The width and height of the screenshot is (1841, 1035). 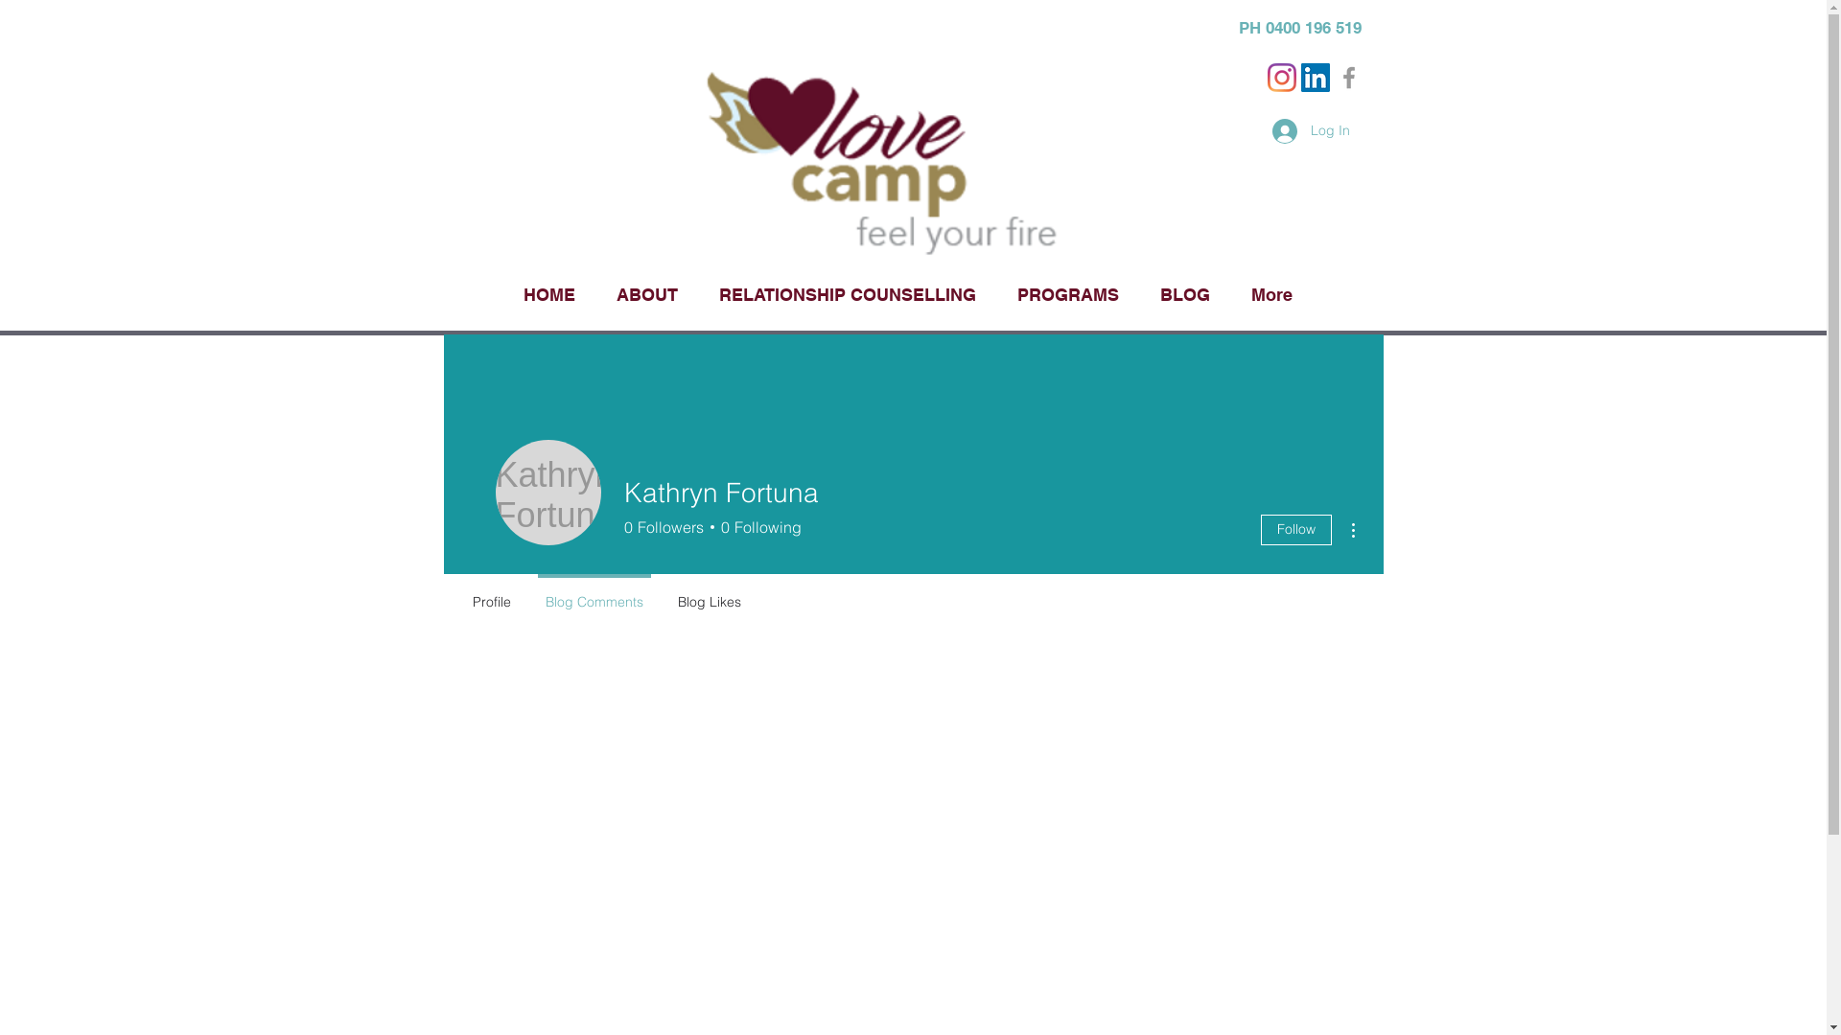 What do you see at coordinates (1310, 130) in the screenshot?
I see `Log In` at bounding box center [1310, 130].